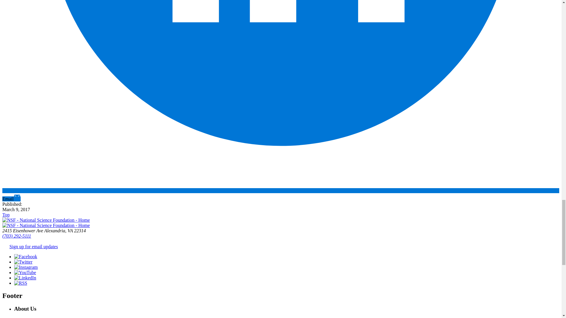  I want to click on Top, so click(6, 215).